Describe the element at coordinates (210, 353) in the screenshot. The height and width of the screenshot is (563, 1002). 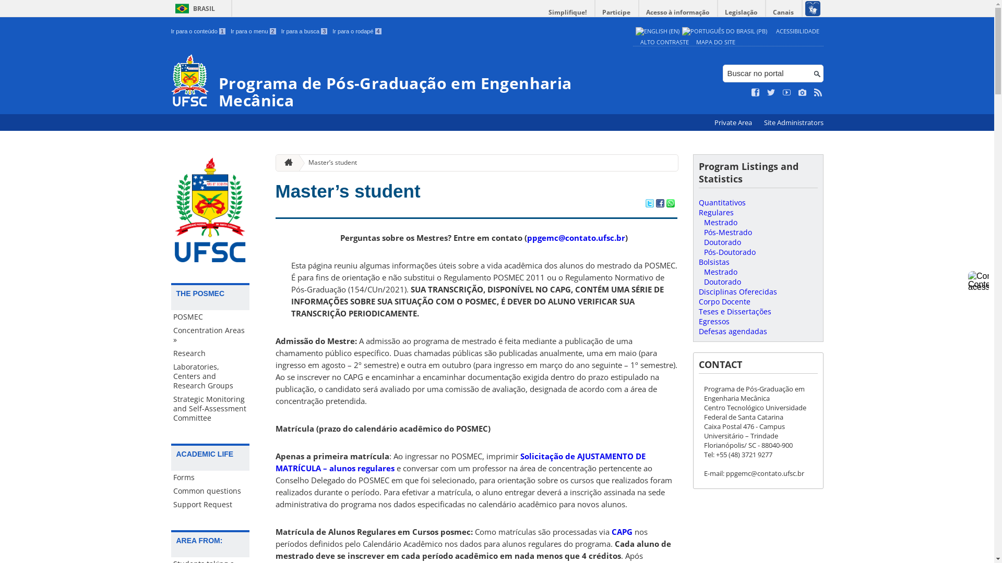
I see `Research` at that location.